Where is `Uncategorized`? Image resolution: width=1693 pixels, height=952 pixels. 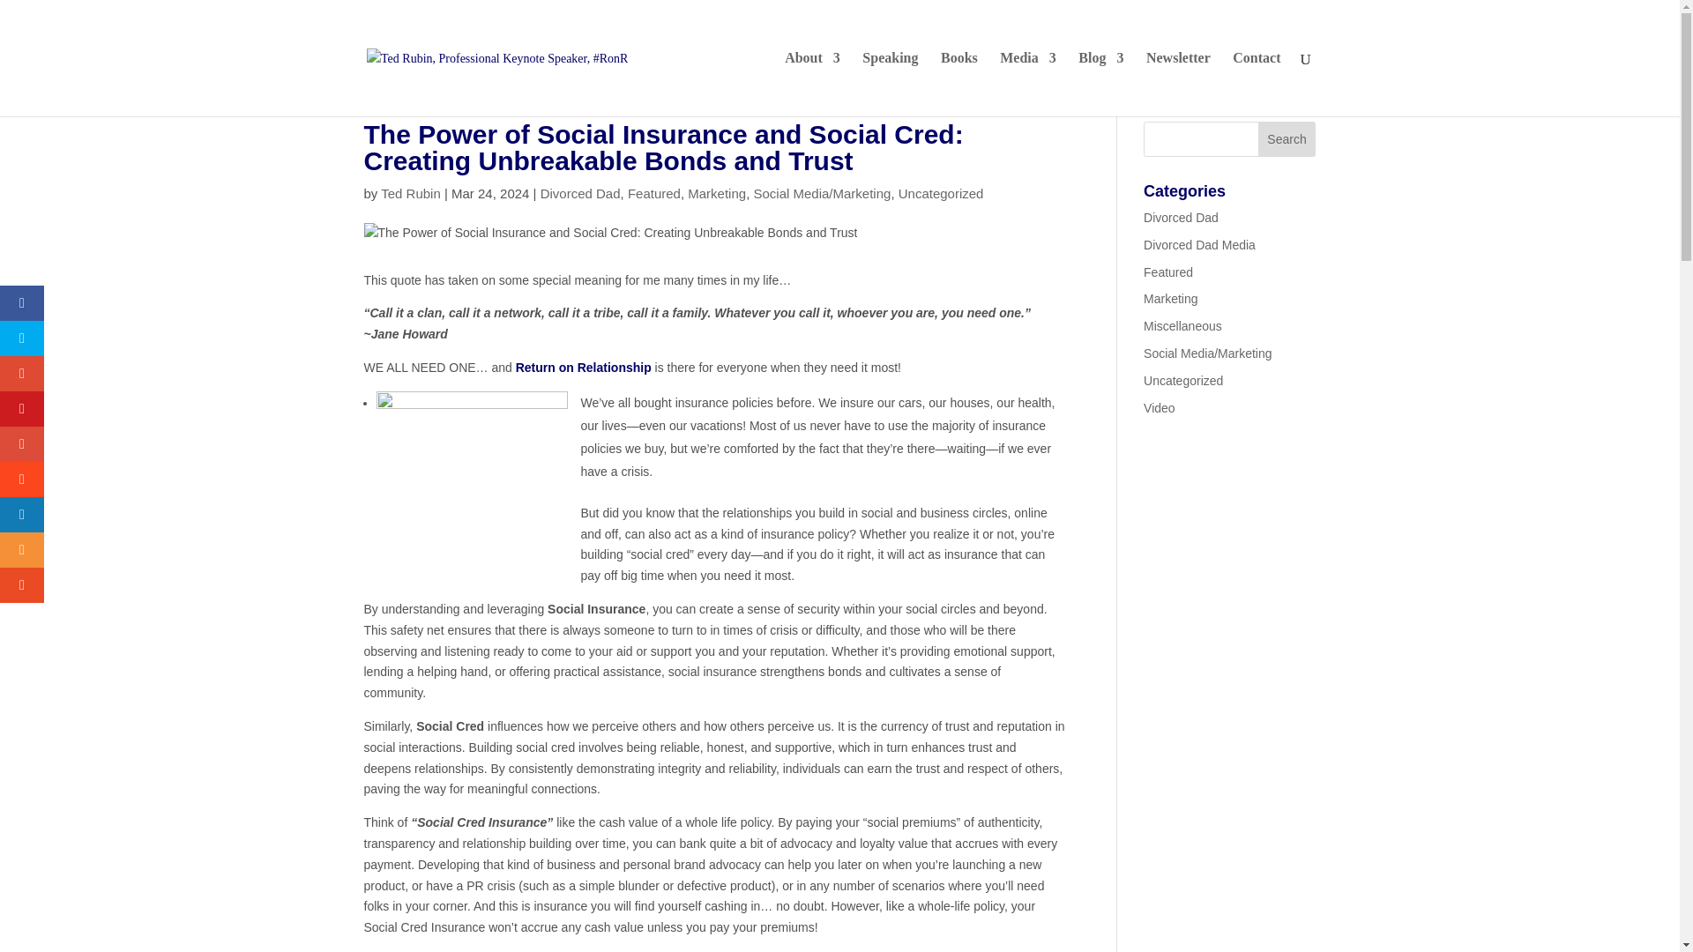
Uncategorized is located at coordinates (941, 192).